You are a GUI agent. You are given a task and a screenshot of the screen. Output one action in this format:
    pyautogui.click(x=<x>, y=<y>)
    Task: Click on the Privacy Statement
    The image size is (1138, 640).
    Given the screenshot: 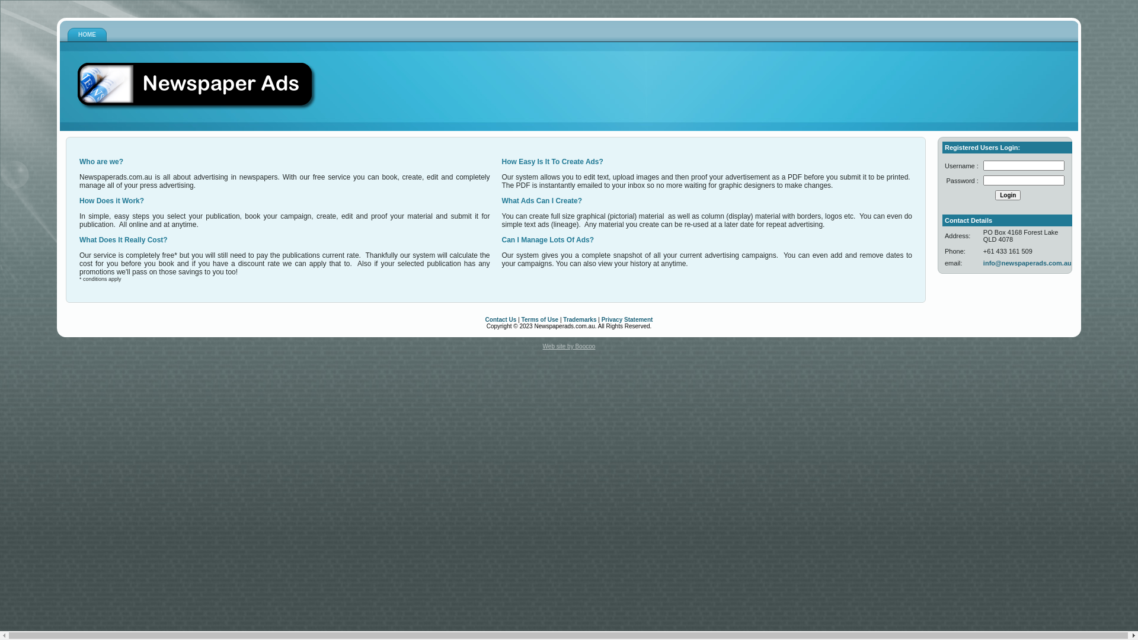 What is the action you would take?
    pyautogui.click(x=627, y=320)
    